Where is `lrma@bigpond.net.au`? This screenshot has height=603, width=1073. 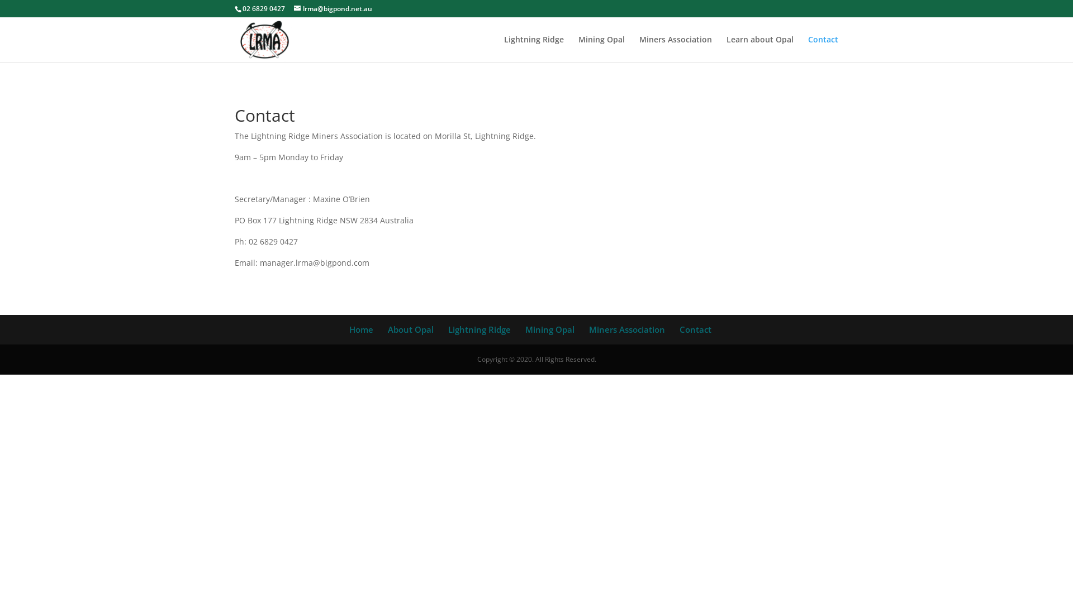 lrma@bigpond.net.au is located at coordinates (333, 9).